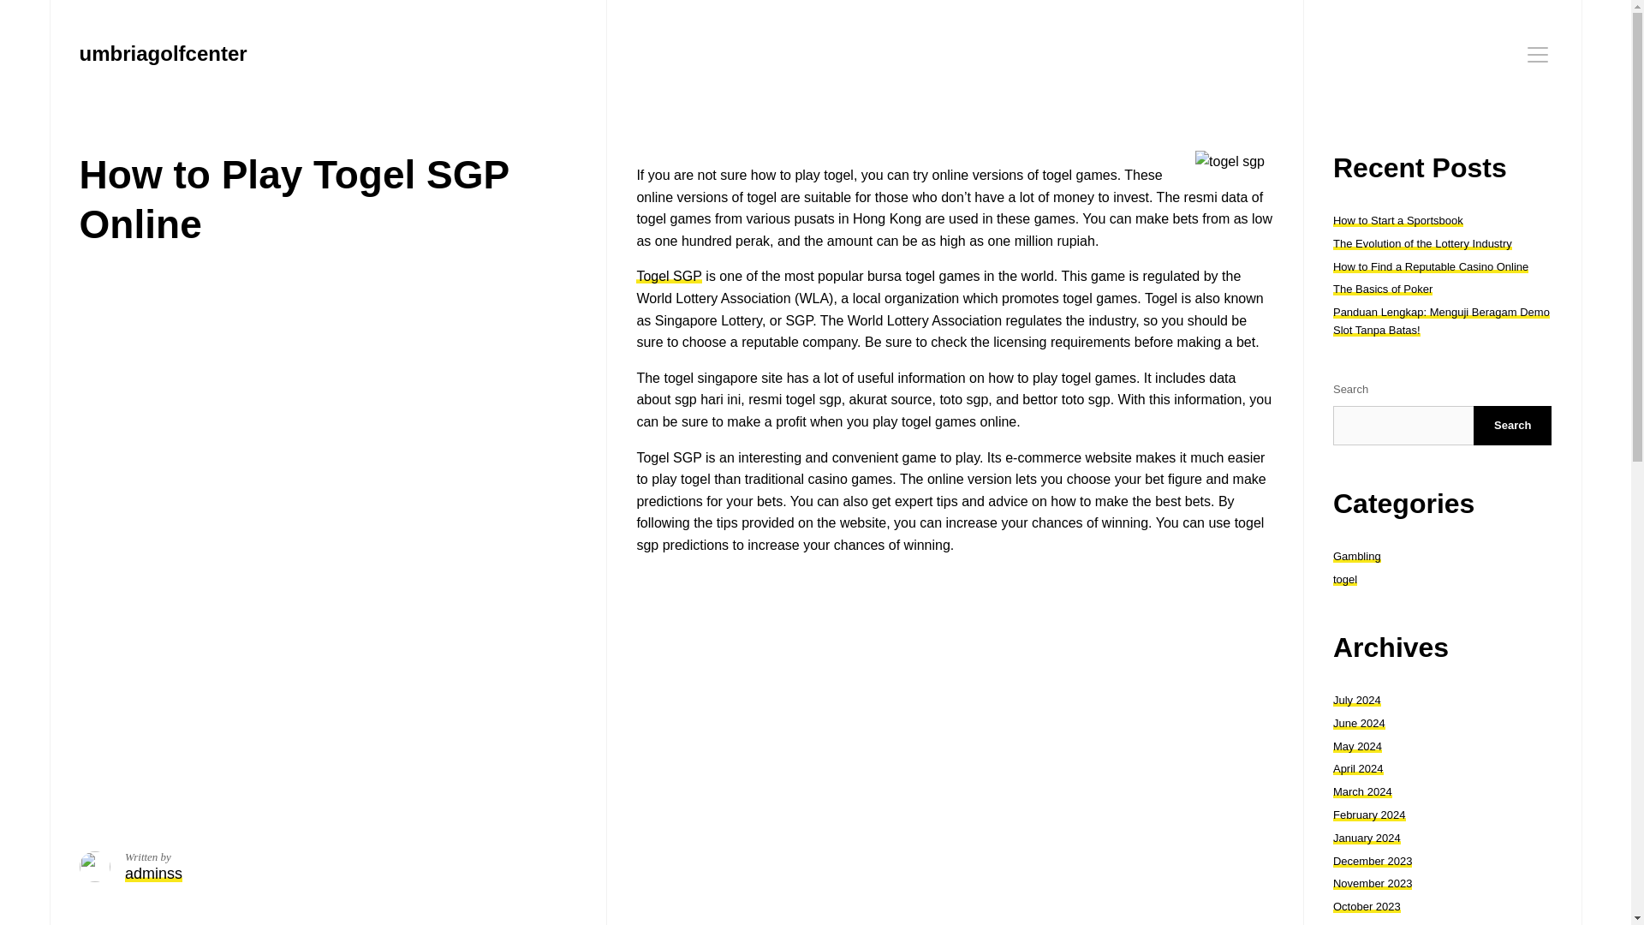 This screenshot has width=1644, height=925. Describe the element at coordinates (153, 874) in the screenshot. I see `adminss` at that location.